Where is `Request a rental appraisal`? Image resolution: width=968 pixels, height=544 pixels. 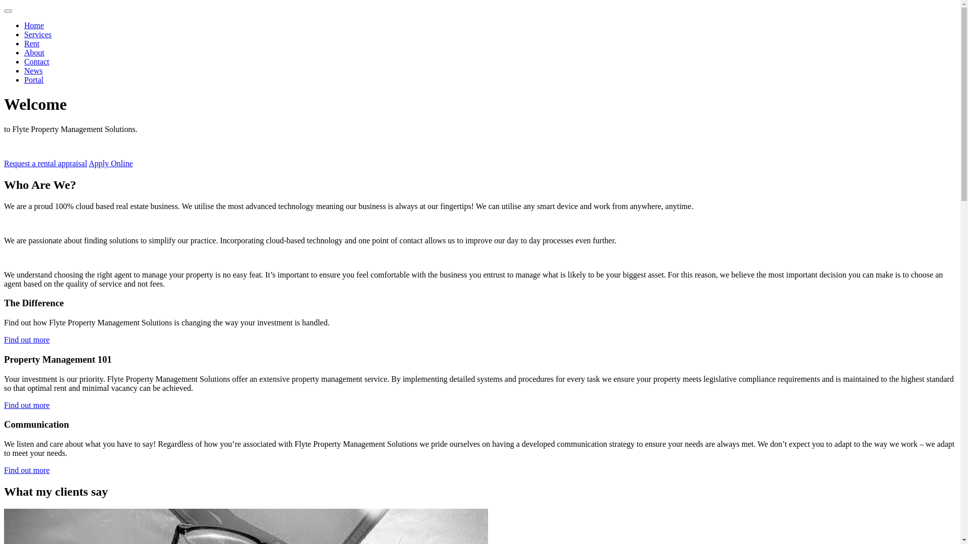 Request a rental appraisal is located at coordinates (45, 163).